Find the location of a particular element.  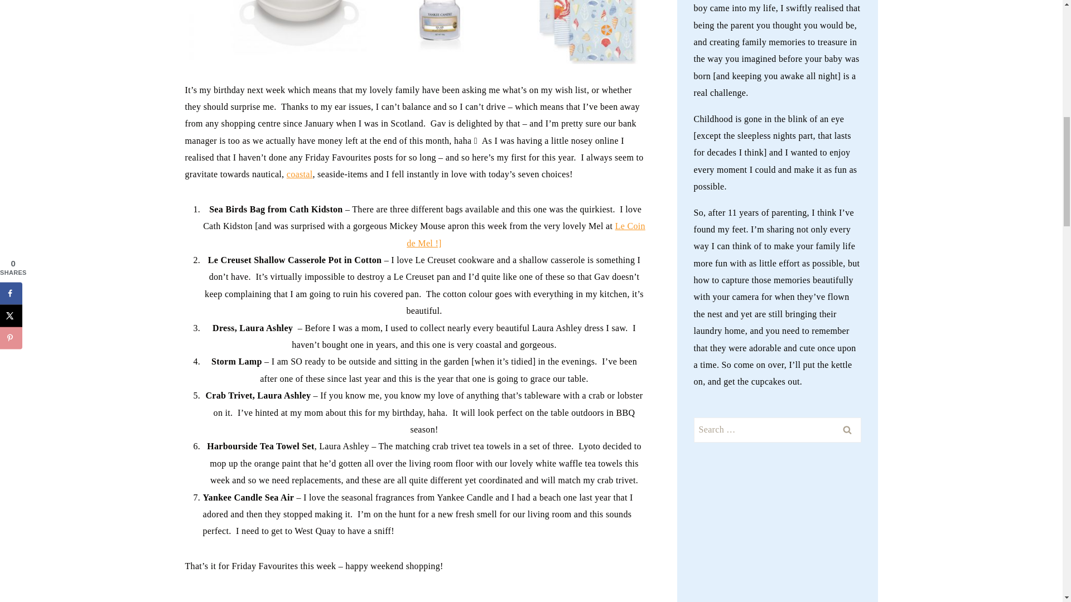

coastal is located at coordinates (300, 174).